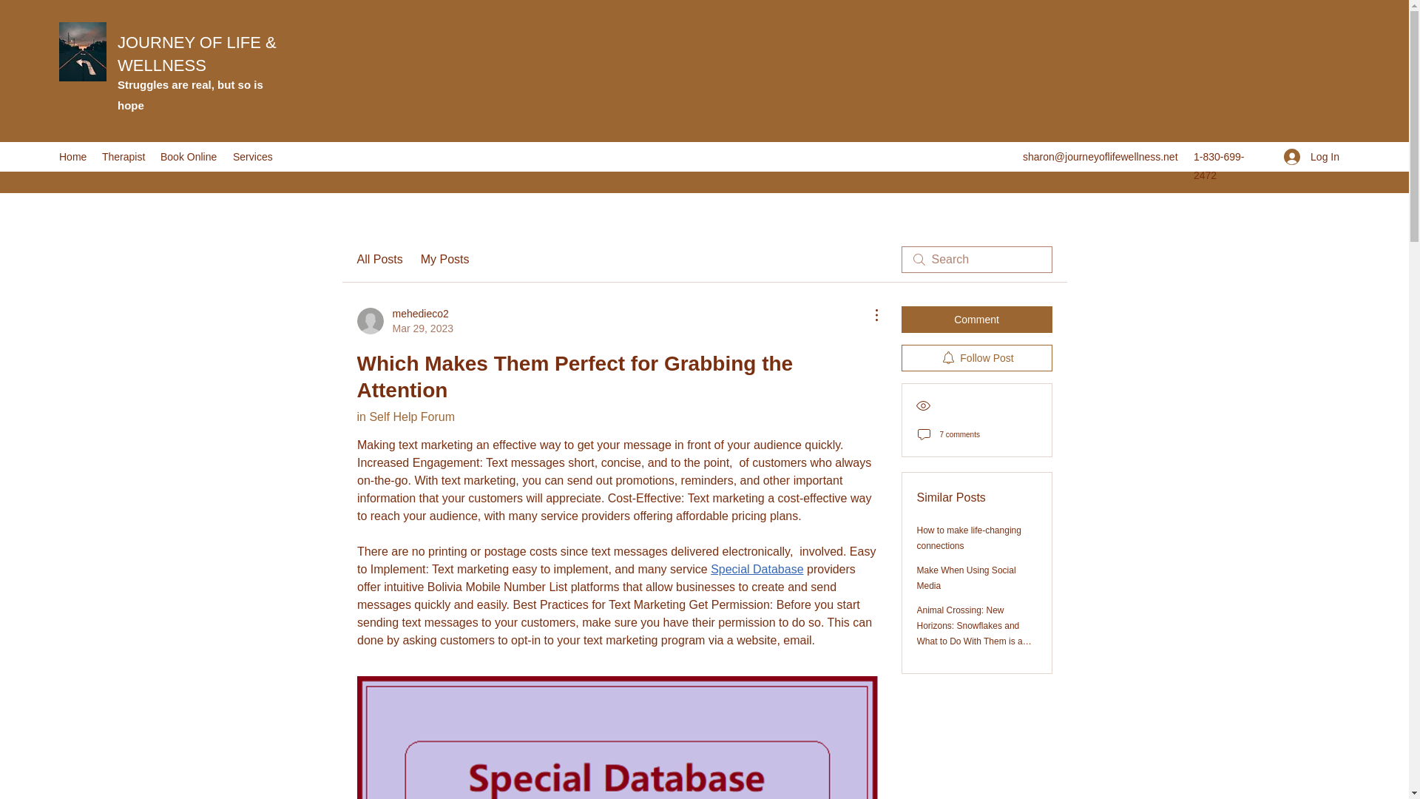 The height and width of the screenshot is (799, 1420). I want to click on Therapist, so click(124, 156).